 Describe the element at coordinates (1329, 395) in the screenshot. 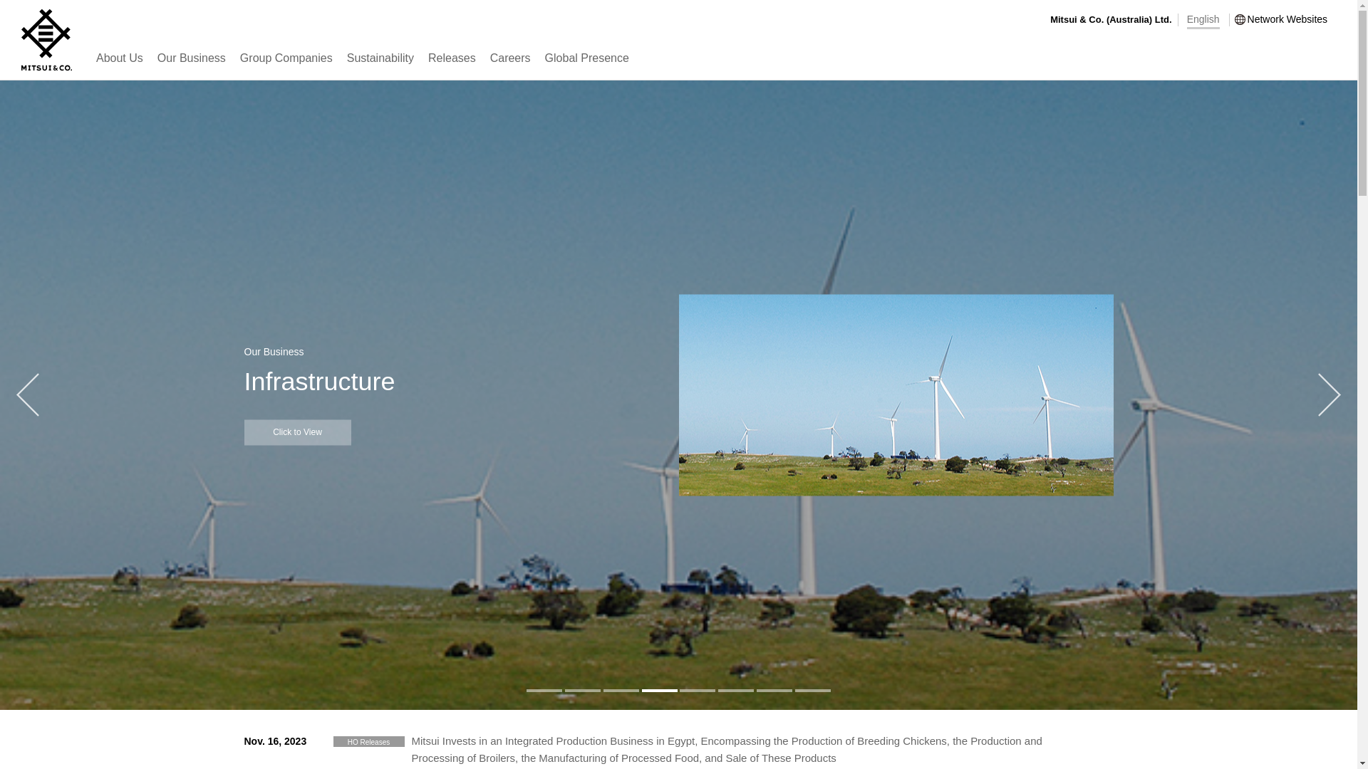

I see `Next` at that location.